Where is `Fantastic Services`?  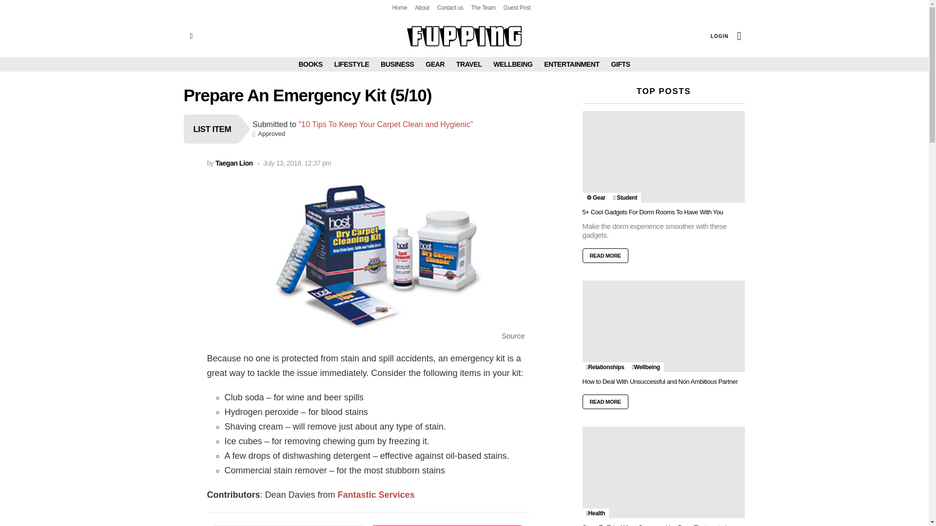
Fantastic Services is located at coordinates (376, 495).